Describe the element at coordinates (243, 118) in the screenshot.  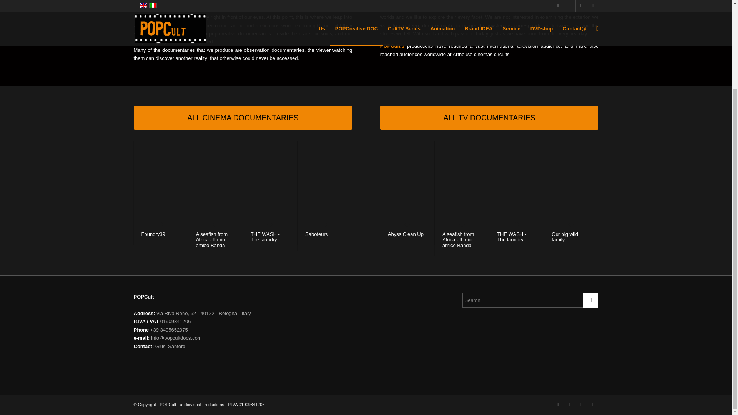
I see `ALL CINEMA DOCUMENTARIES` at that location.